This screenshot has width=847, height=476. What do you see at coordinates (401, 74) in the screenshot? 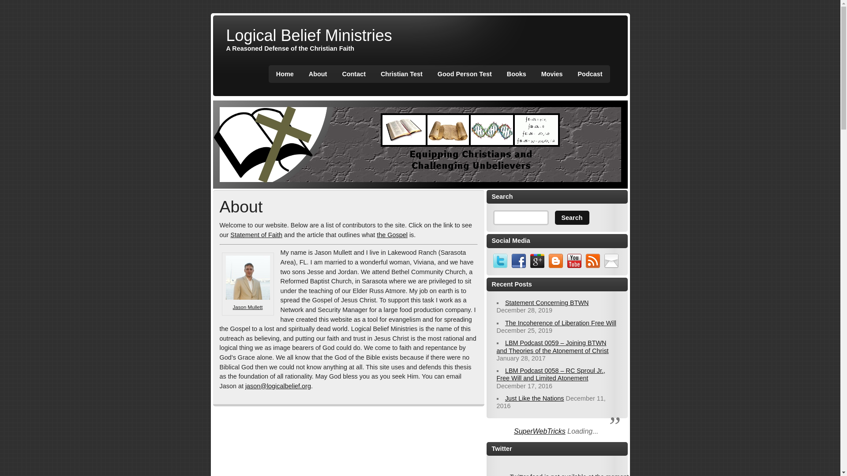
I see `Christian Test` at bounding box center [401, 74].